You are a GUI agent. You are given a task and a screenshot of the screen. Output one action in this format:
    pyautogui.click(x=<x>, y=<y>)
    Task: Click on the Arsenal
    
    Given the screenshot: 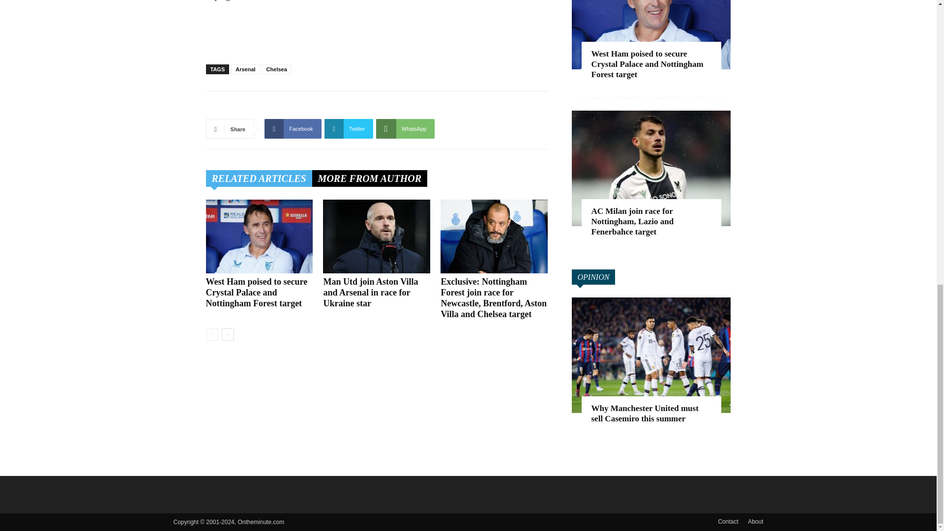 What is the action you would take?
    pyautogui.click(x=245, y=69)
    